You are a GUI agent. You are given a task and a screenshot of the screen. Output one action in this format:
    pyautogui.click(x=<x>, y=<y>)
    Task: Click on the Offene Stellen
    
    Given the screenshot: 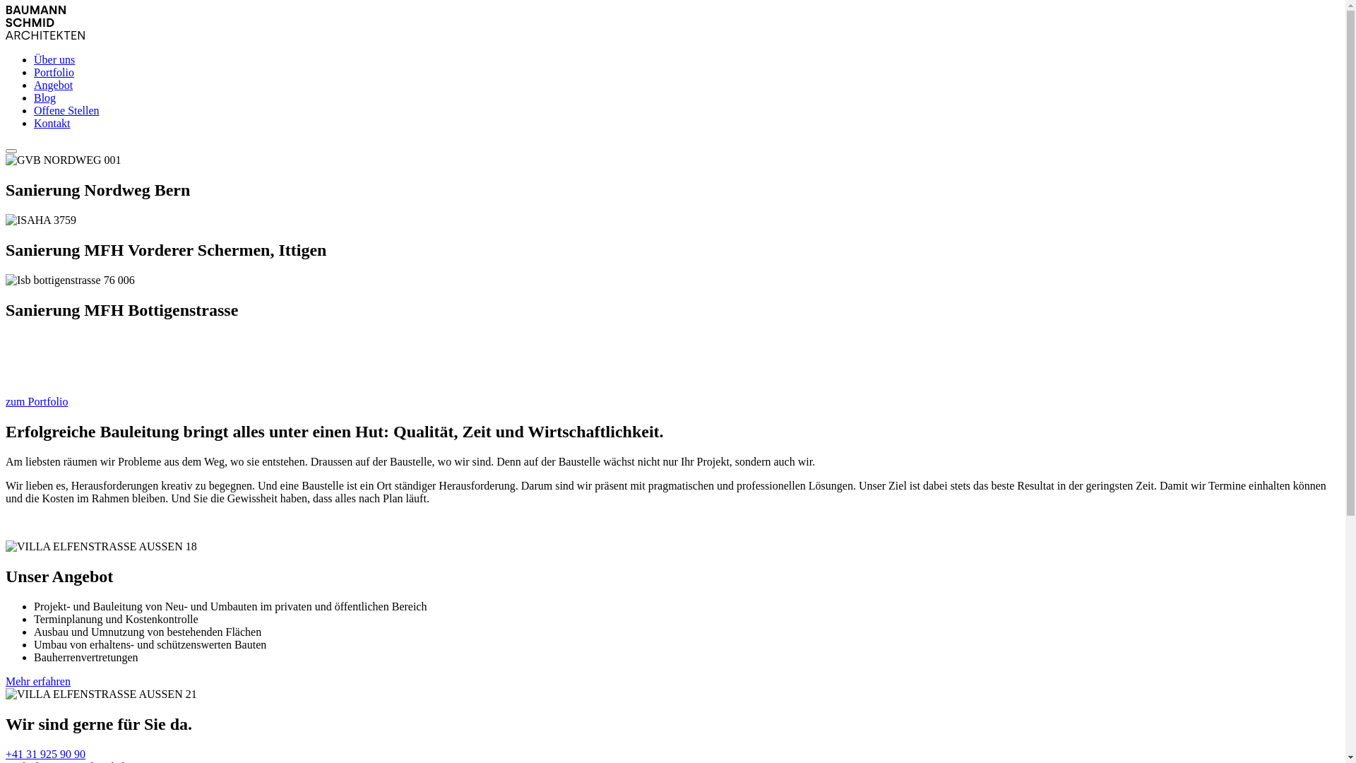 What is the action you would take?
    pyautogui.click(x=66, y=110)
    